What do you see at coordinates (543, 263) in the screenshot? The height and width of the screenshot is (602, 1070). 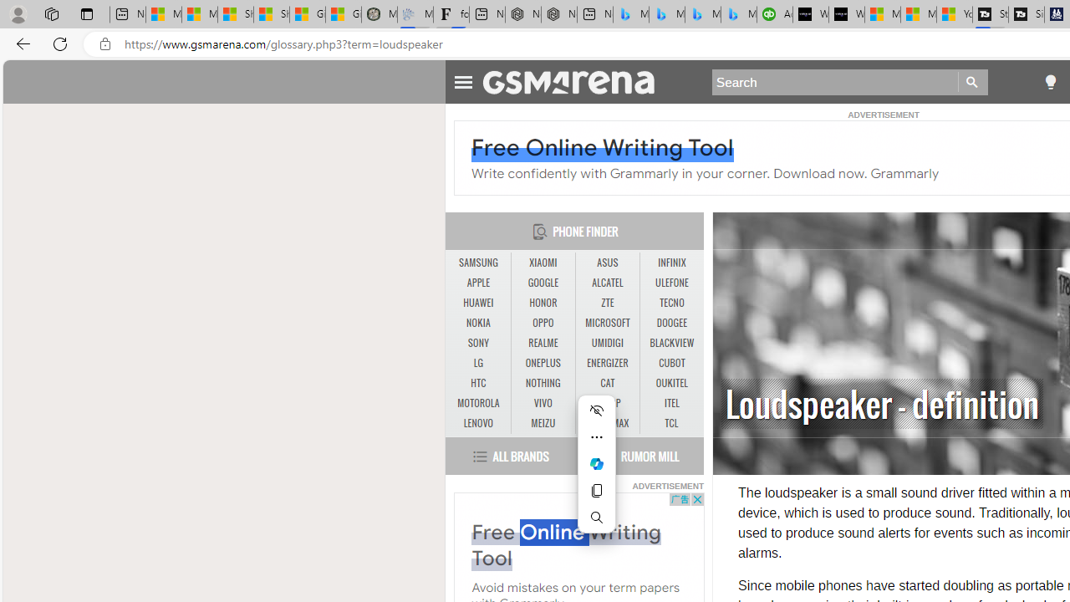 I see `XIAOMI` at bounding box center [543, 263].